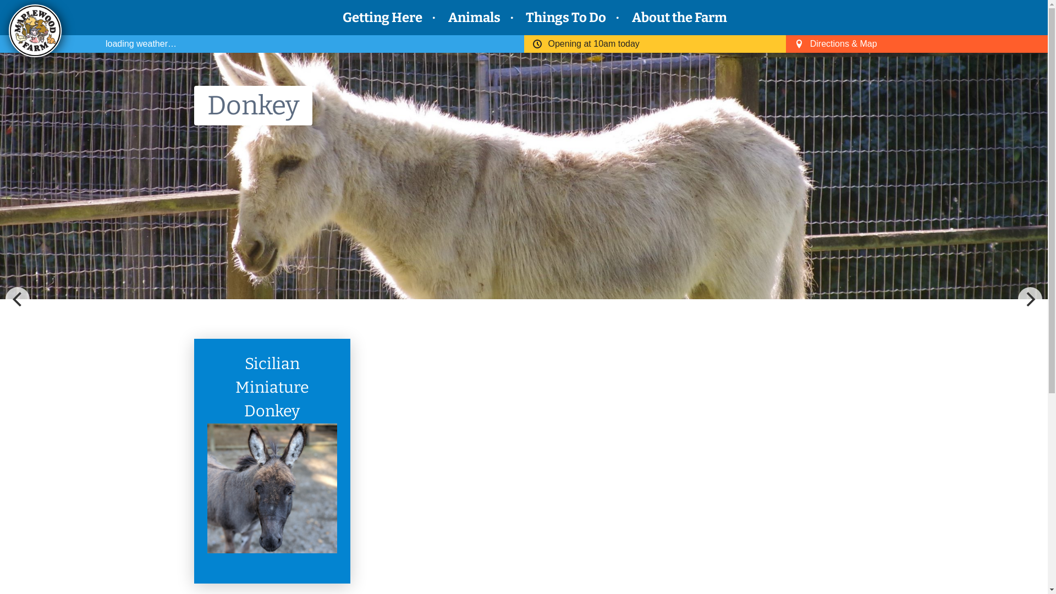 The image size is (1056, 594). Describe the element at coordinates (43, 13) in the screenshot. I see `Getting Here` at that location.